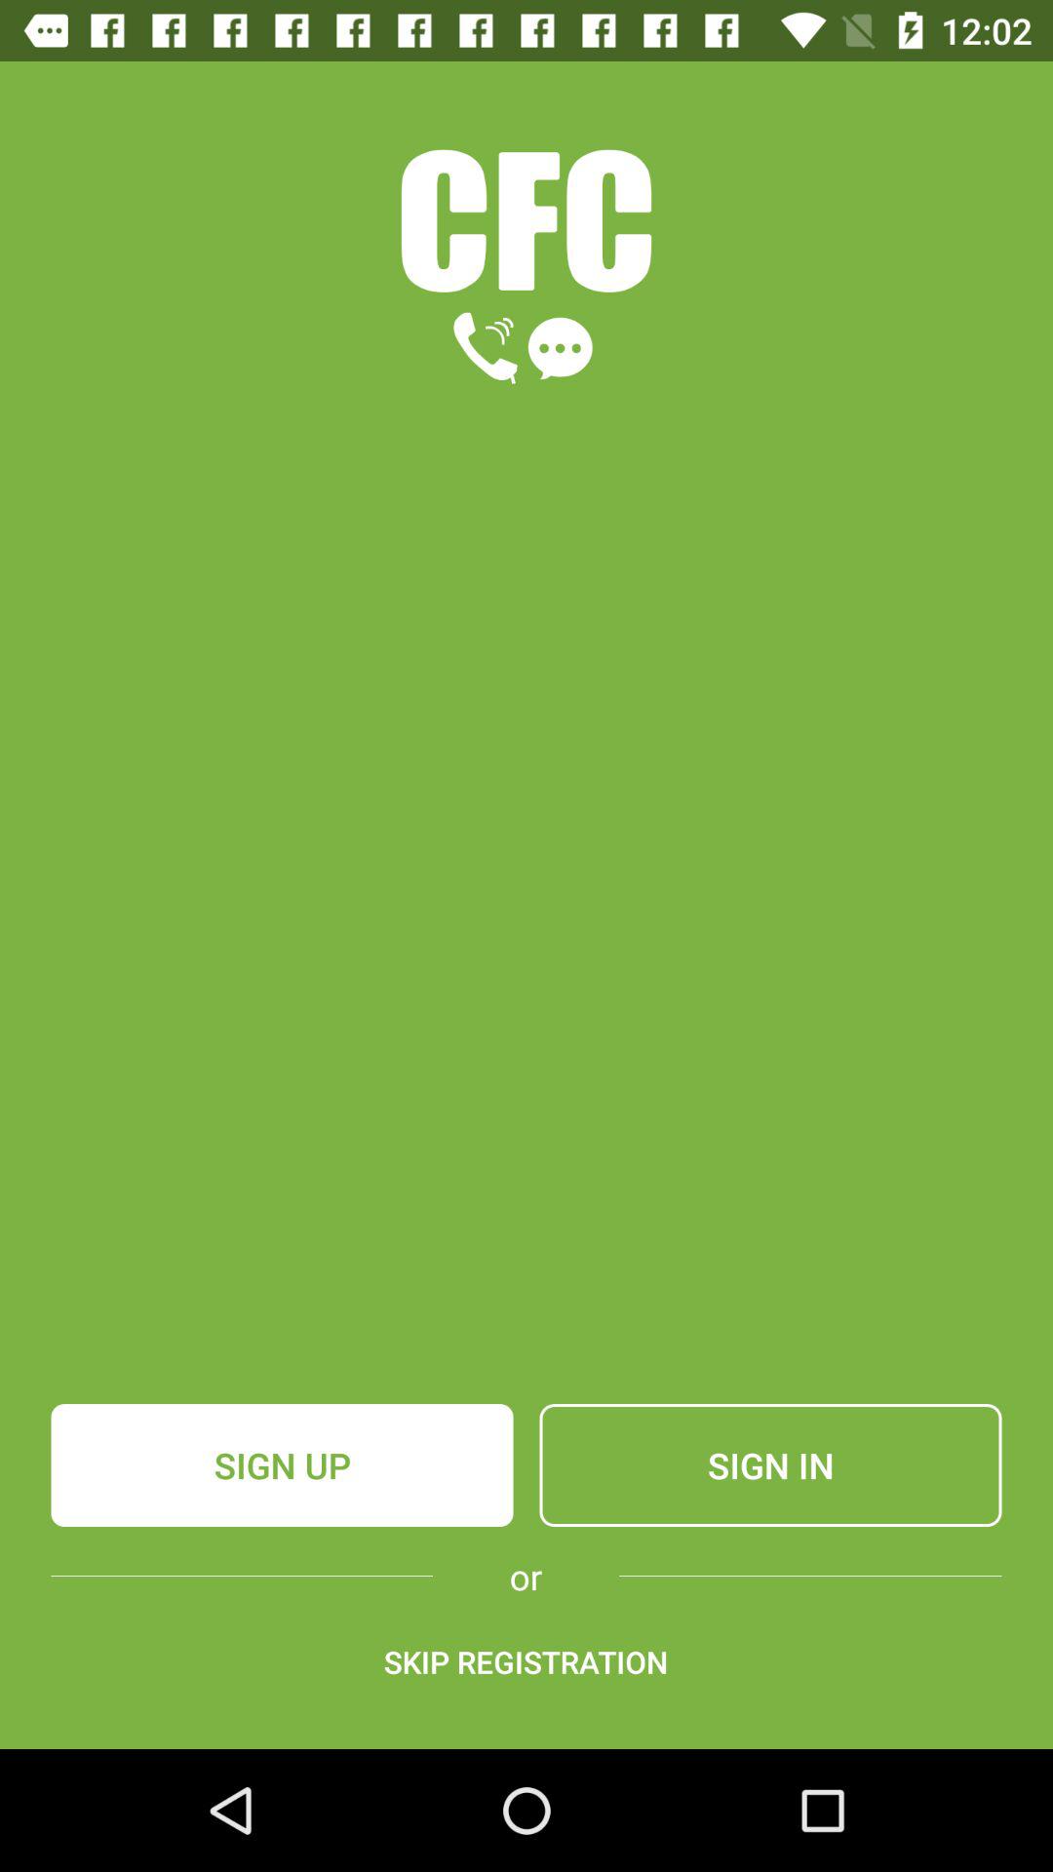 The height and width of the screenshot is (1872, 1053). What do you see at coordinates (526, 1661) in the screenshot?
I see `select the skip registration` at bounding box center [526, 1661].